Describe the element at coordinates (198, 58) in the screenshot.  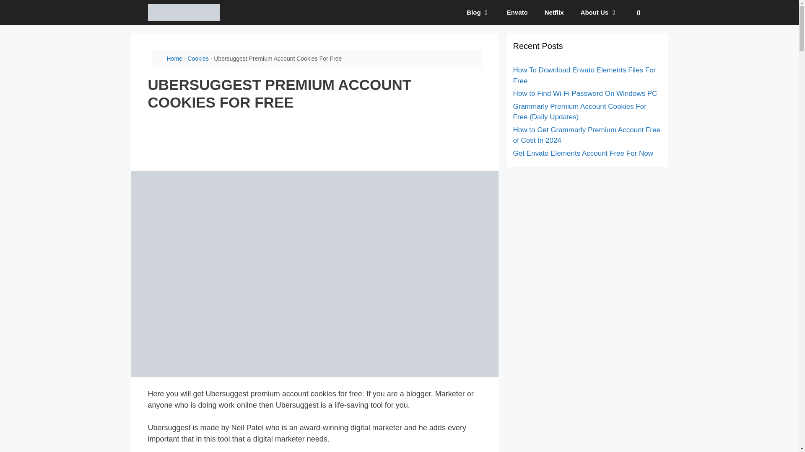
I see `Cookies` at that location.